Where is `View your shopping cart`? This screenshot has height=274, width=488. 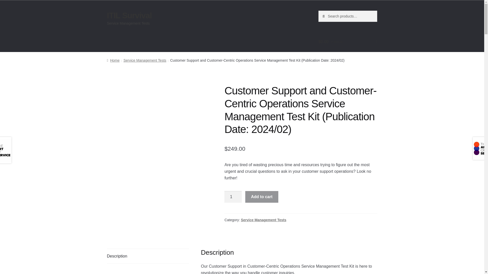
View your shopping cart is located at coordinates (348, 42).